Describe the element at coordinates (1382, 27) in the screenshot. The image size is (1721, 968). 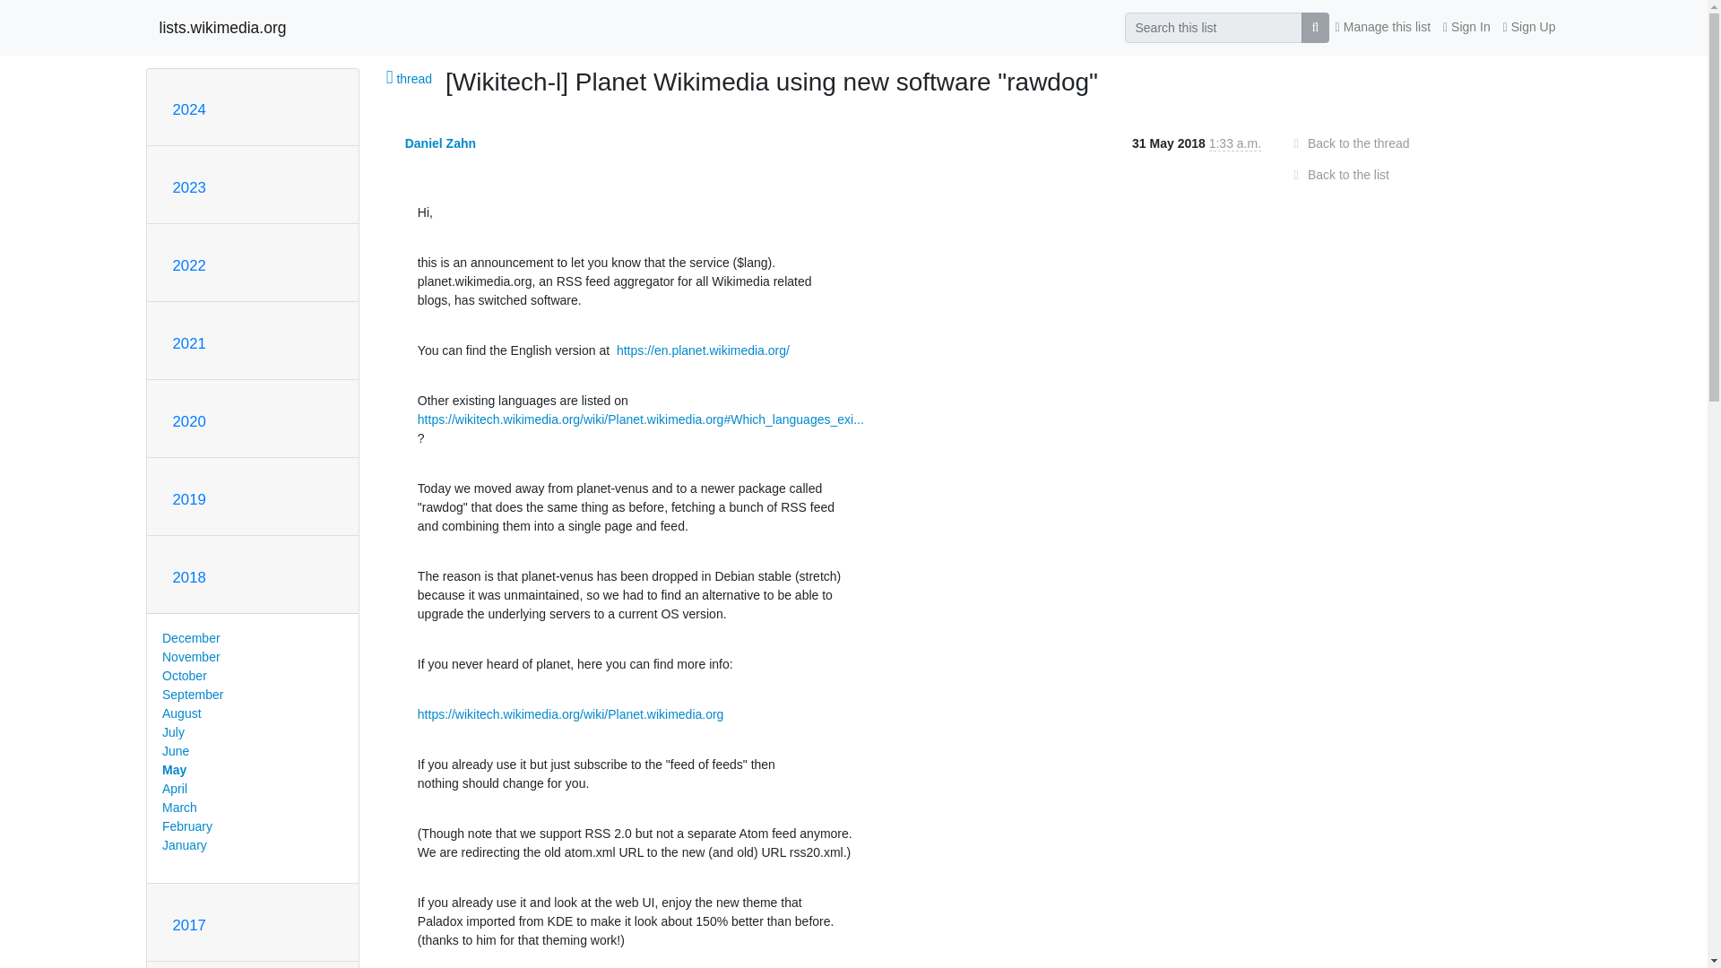
I see `Manage this list` at that location.